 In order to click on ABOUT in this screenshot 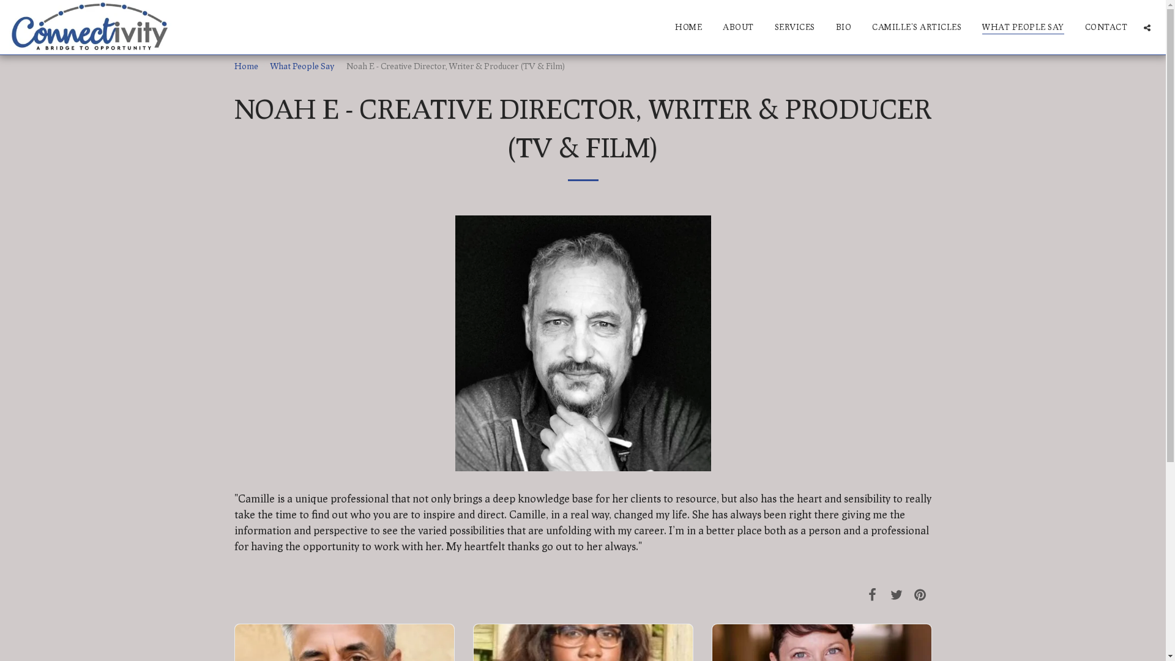, I will do `click(738, 27)`.